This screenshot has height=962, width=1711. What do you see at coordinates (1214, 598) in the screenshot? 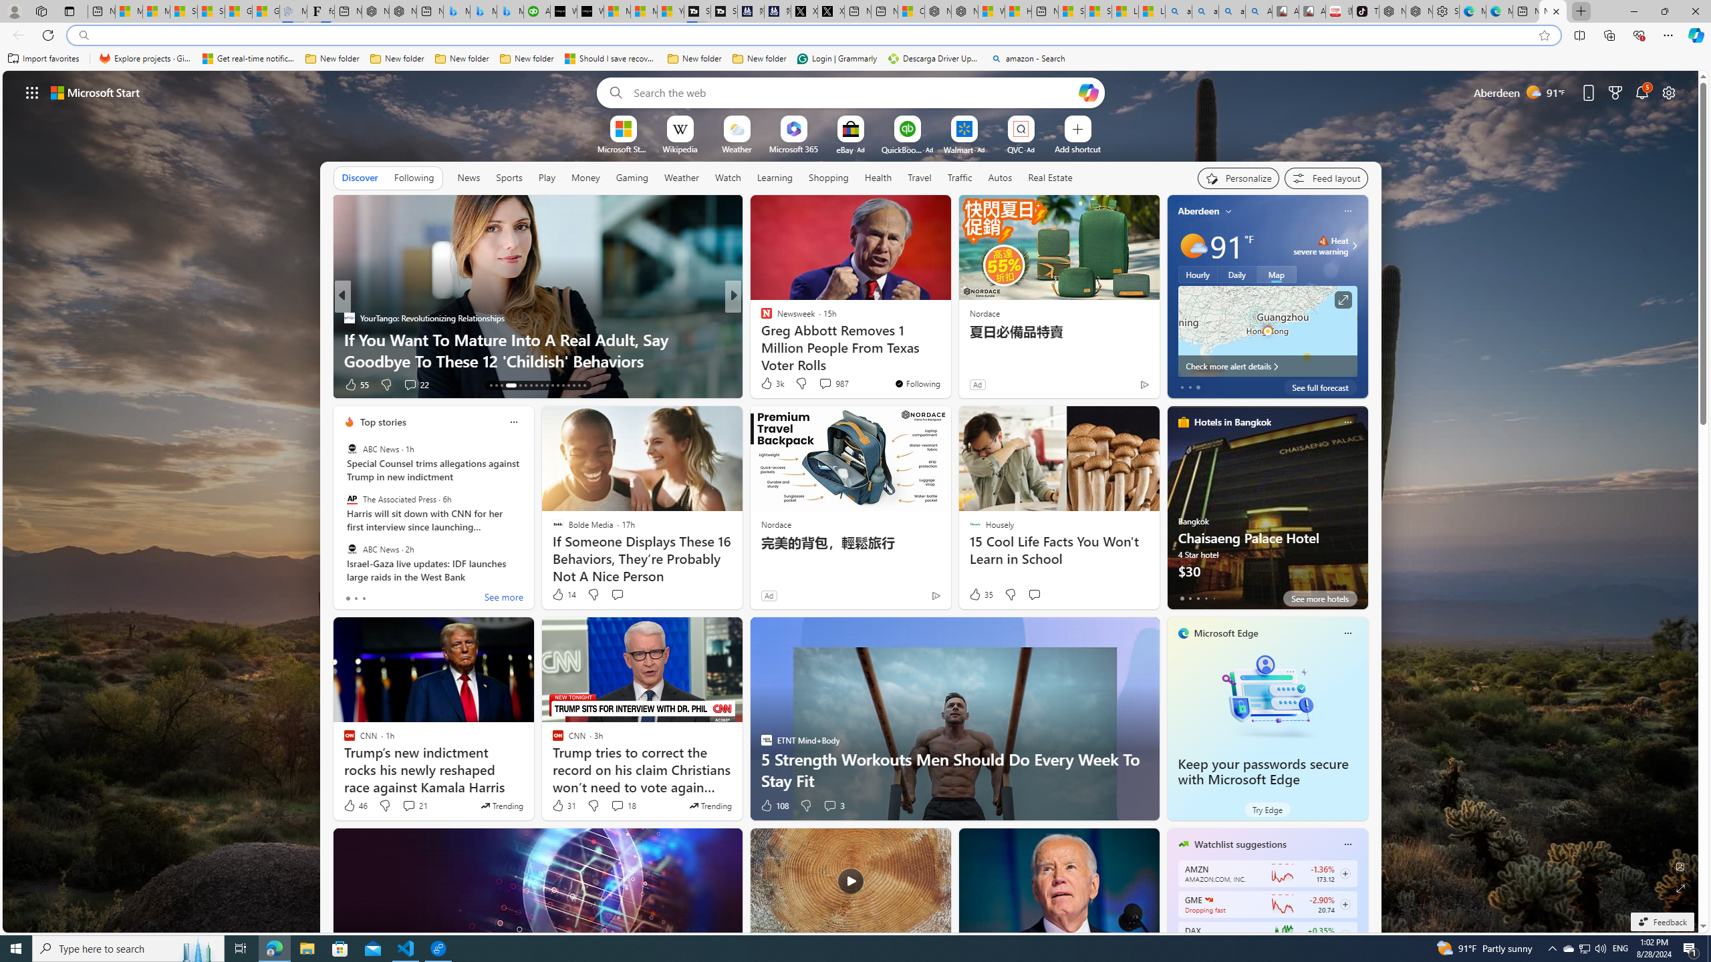
I see `tab-4` at bounding box center [1214, 598].